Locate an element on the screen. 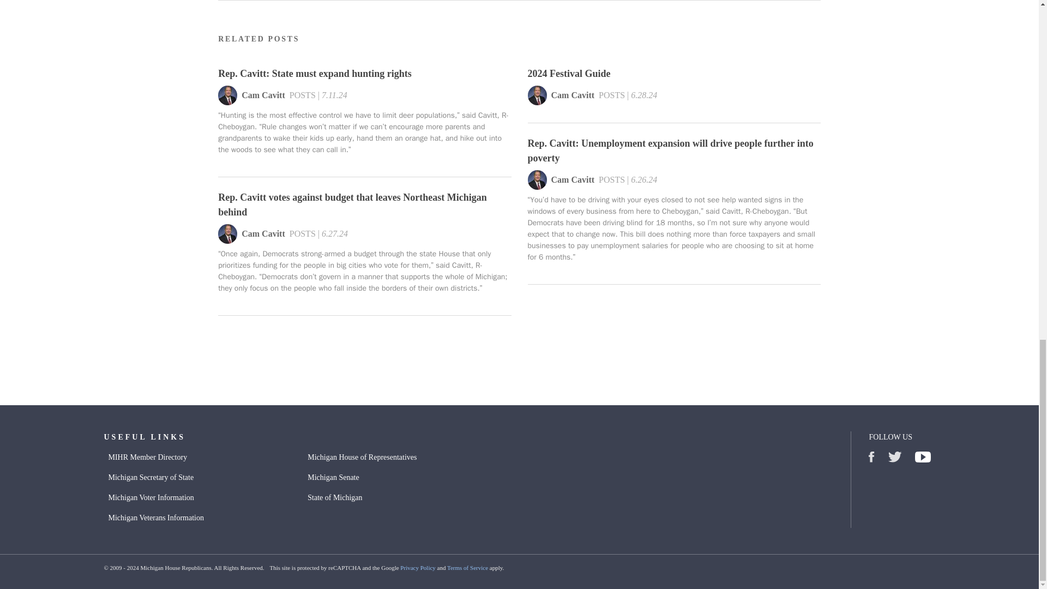 The width and height of the screenshot is (1047, 589). State of Michigan is located at coordinates (335, 497).